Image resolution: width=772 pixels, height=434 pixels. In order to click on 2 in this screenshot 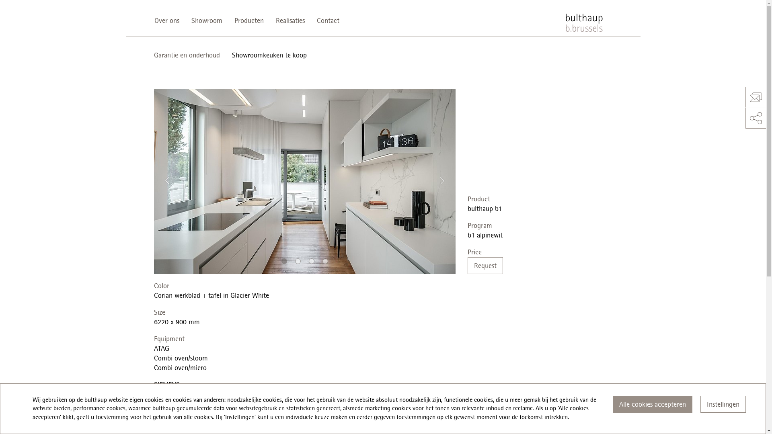, I will do `click(298, 261)`.